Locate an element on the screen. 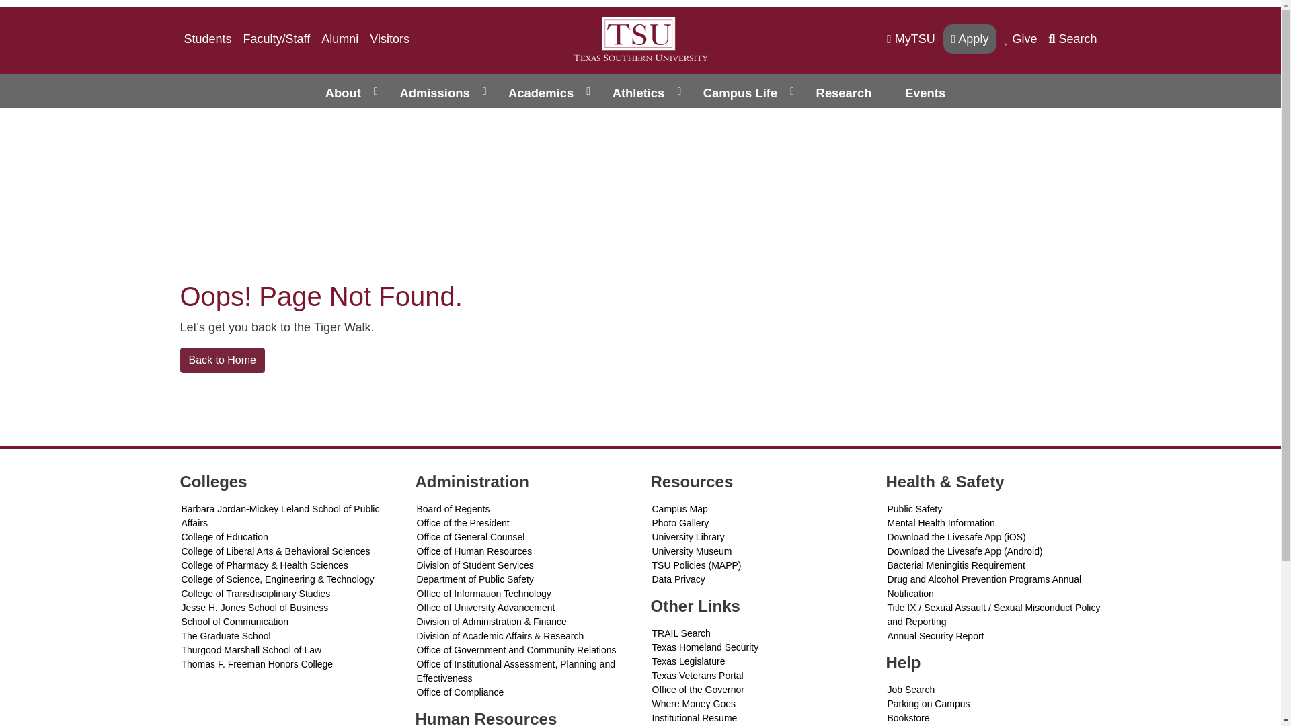  Link to MyTSU is located at coordinates (911, 39).